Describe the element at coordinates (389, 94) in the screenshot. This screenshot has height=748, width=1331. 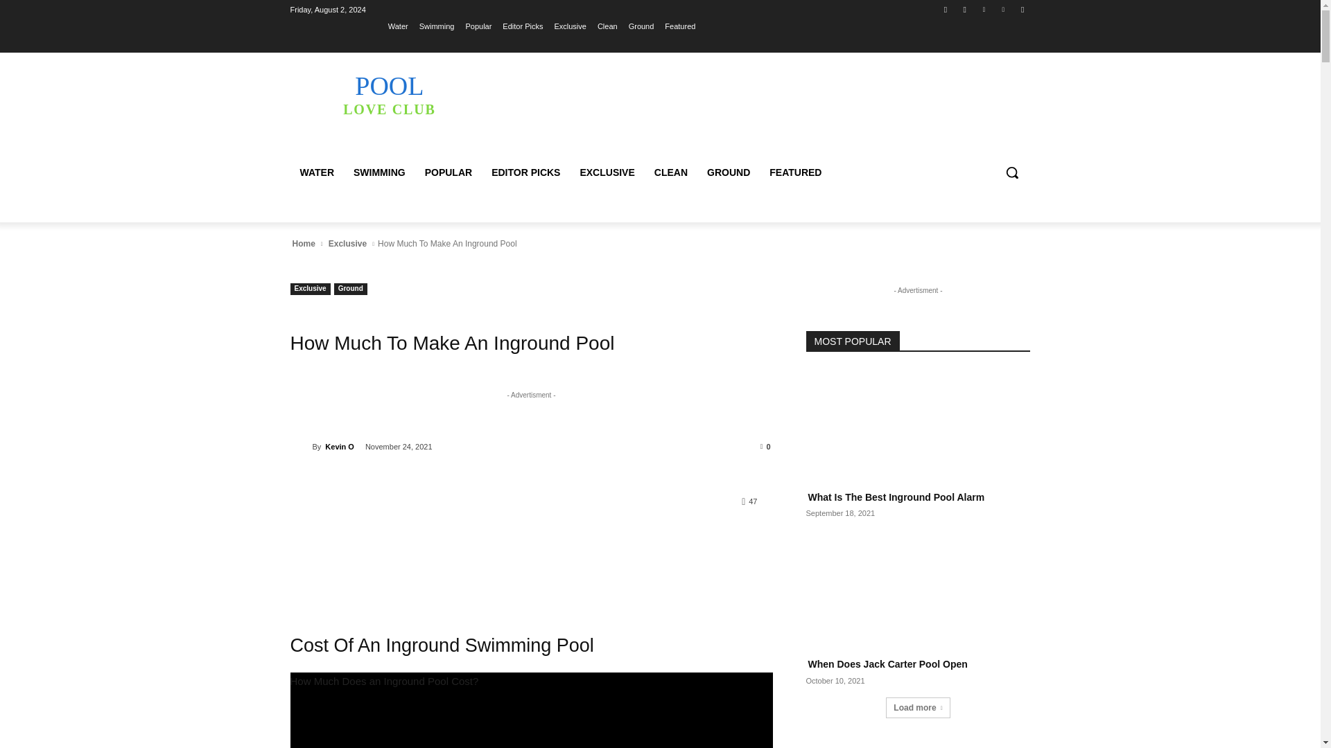
I see `Instagram` at that location.